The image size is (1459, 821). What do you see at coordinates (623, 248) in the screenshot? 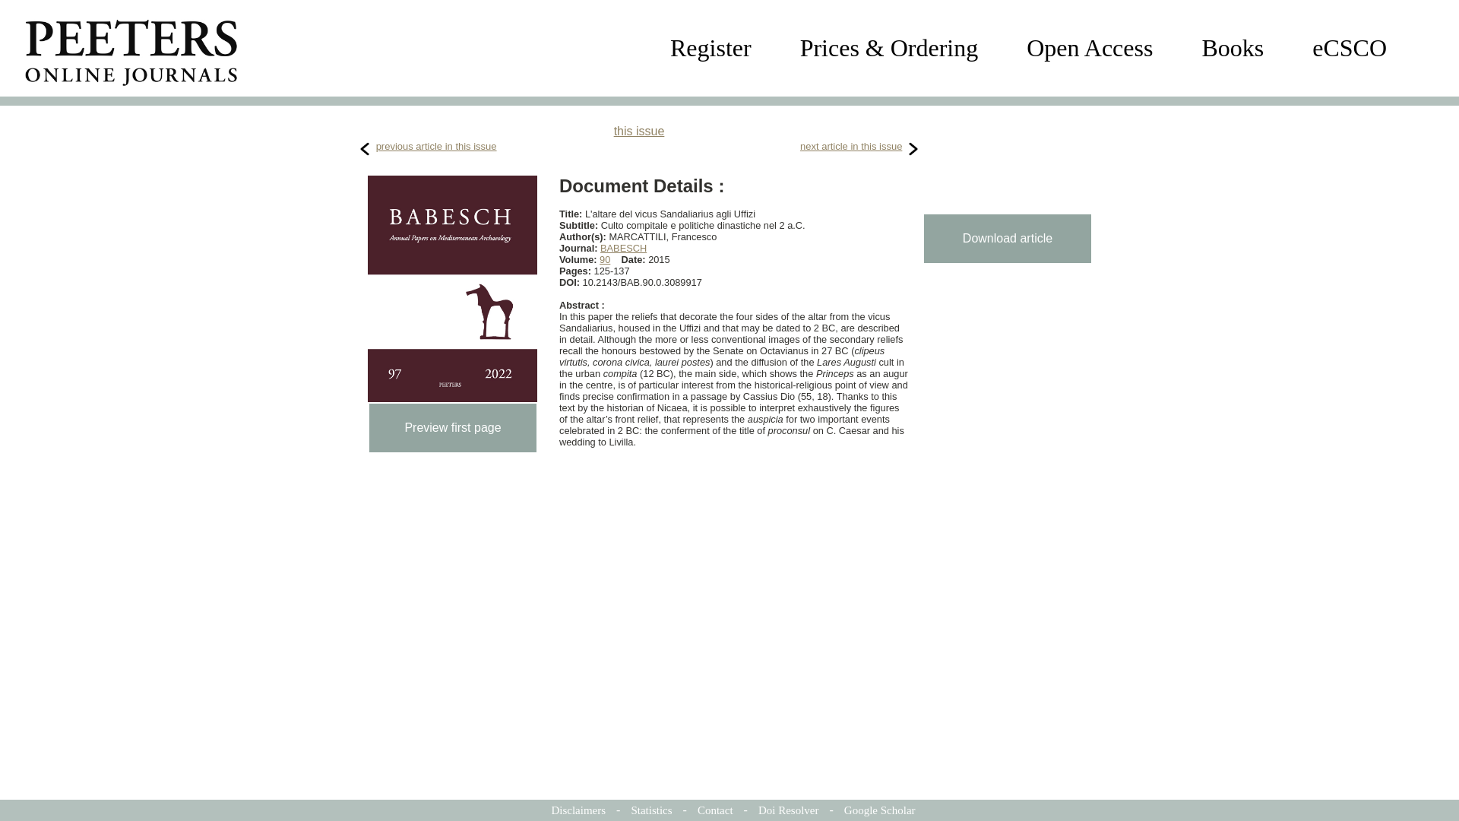
I see `BABESCH` at bounding box center [623, 248].